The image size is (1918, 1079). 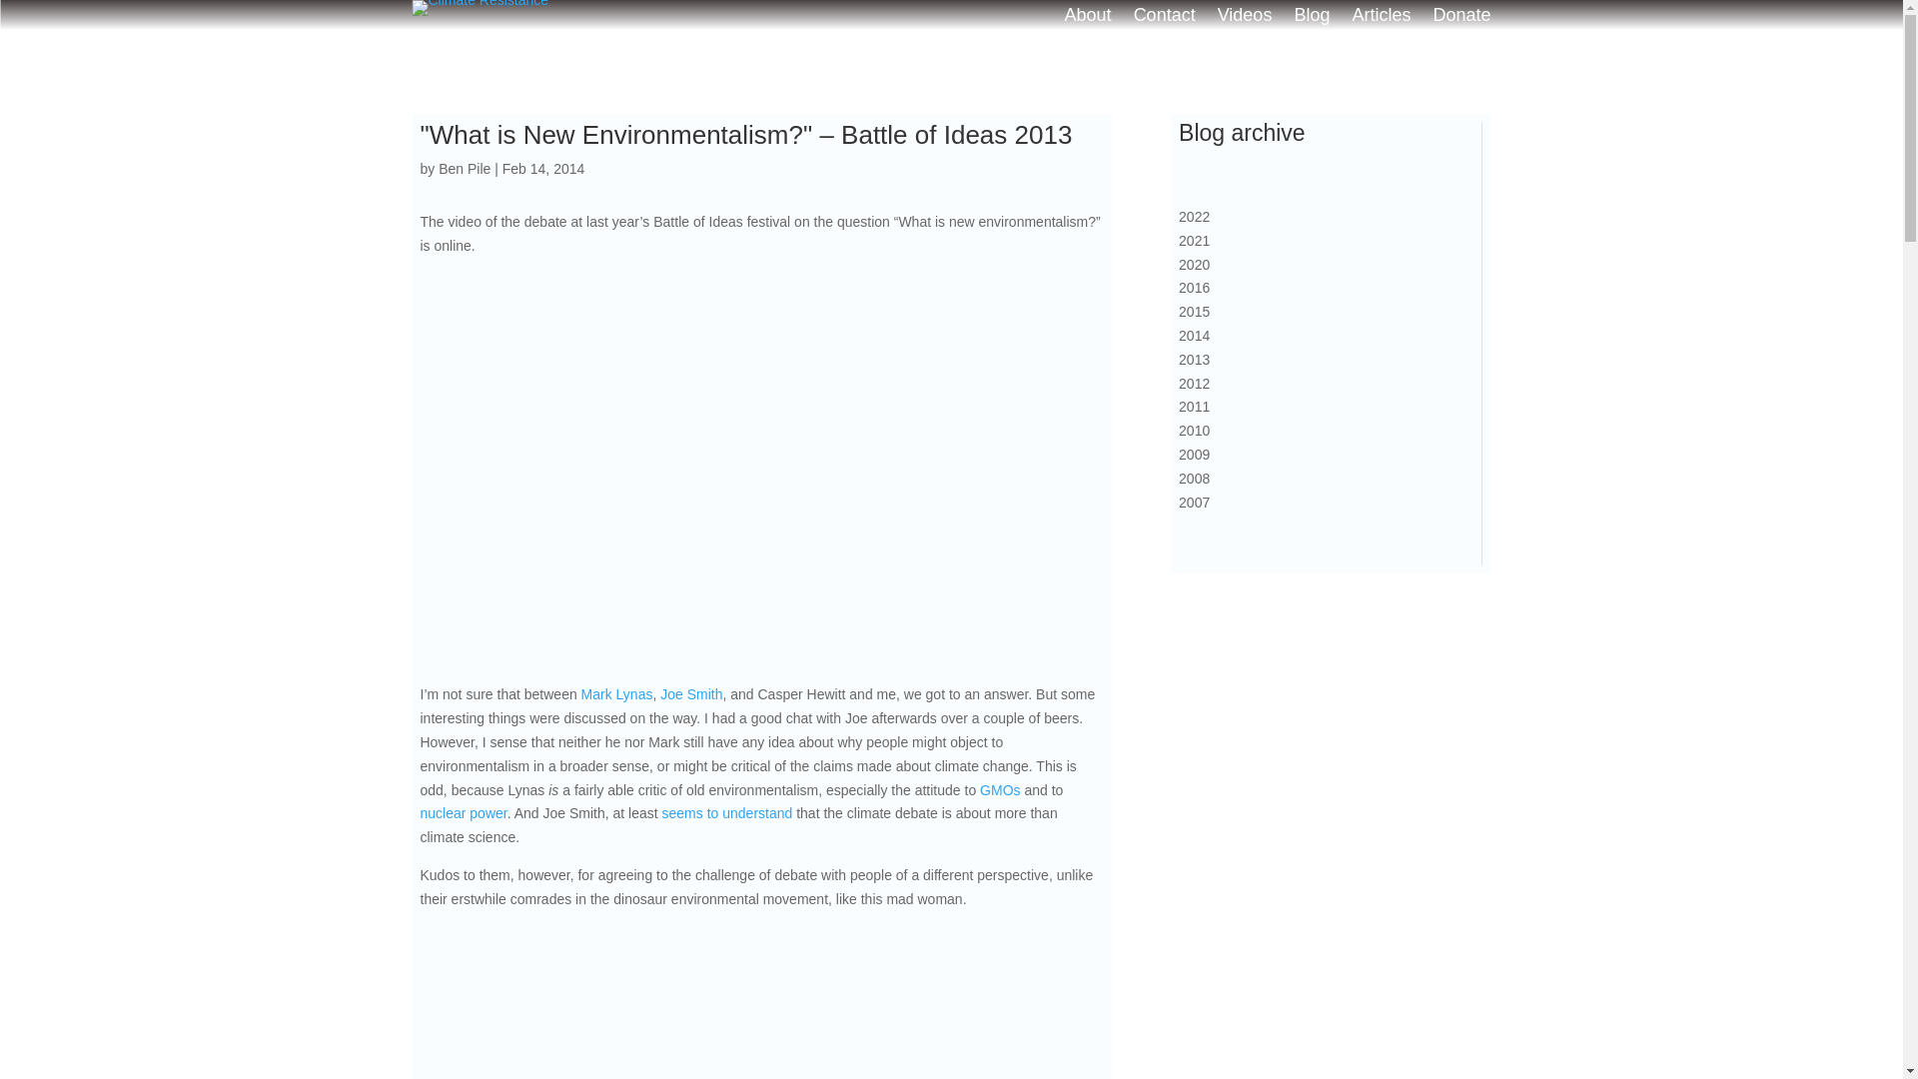 I want to click on Donate, so click(x=1460, y=18).